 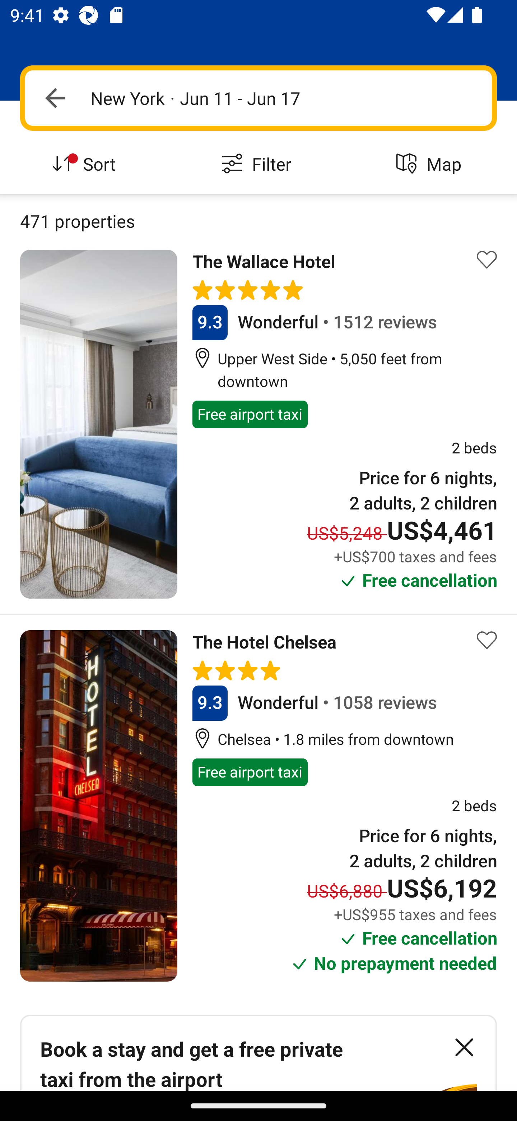 What do you see at coordinates (464, 1047) in the screenshot?
I see `Dismiss banner button` at bounding box center [464, 1047].